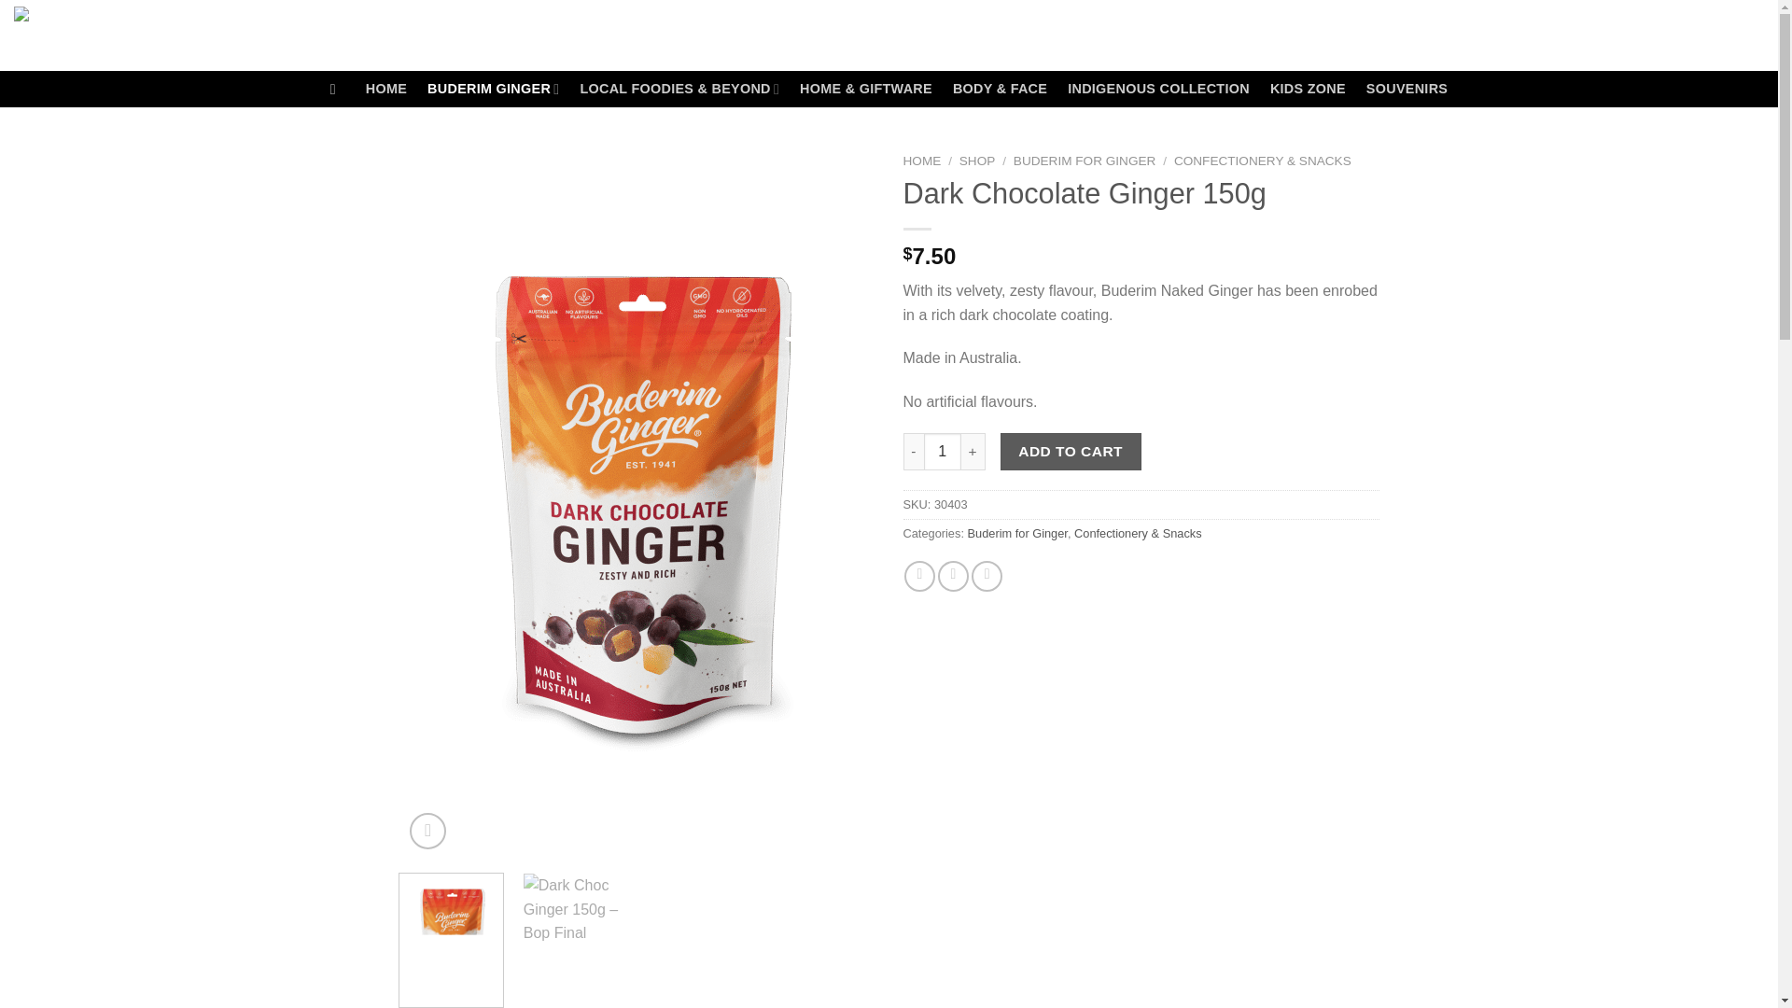  What do you see at coordinates (166, 35) in the screenshot?
I see `Follow on Instagram` at bounding box center [166, 35].